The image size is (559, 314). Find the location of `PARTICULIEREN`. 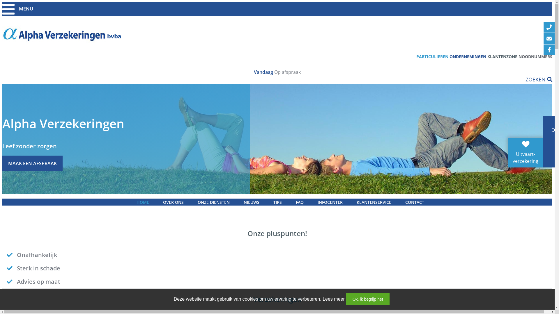

PARTICULIEREN is located at coordinates (432, 56).